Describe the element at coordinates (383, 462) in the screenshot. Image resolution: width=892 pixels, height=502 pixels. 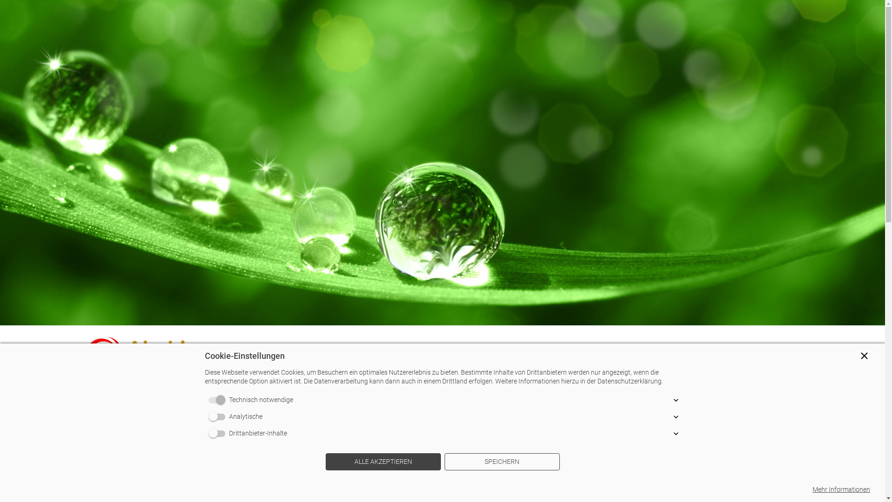
I see `ALLE AKZEPTIEREN` at that location.